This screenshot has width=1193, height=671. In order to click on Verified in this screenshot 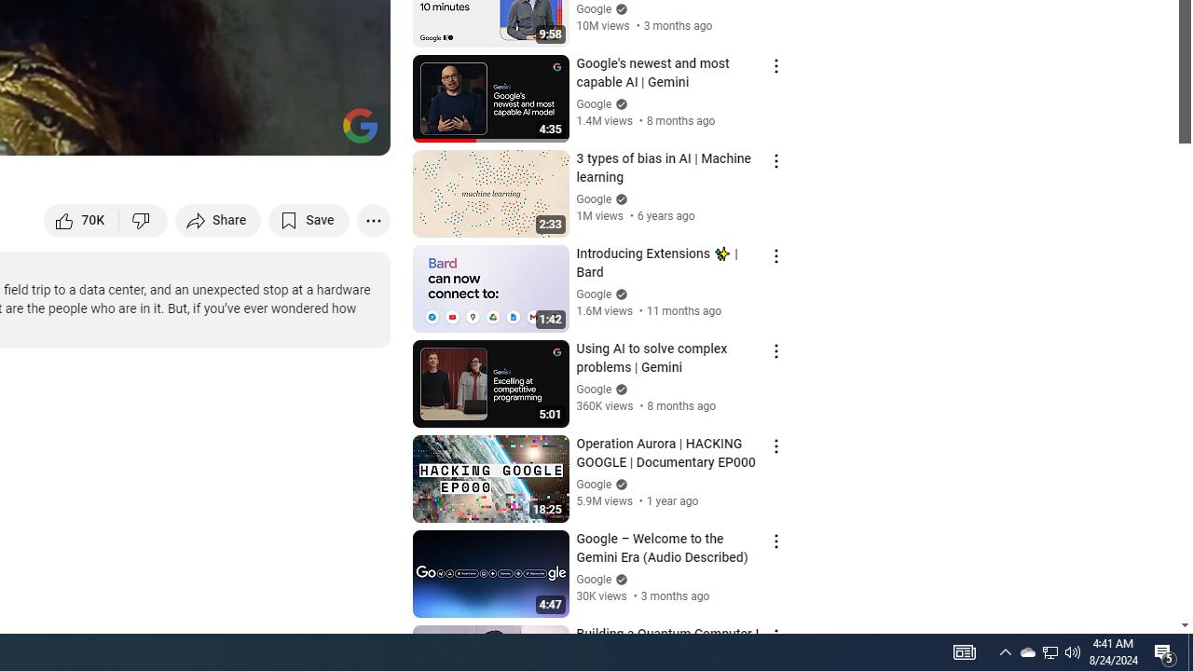, I will do `click(619, 580)`.